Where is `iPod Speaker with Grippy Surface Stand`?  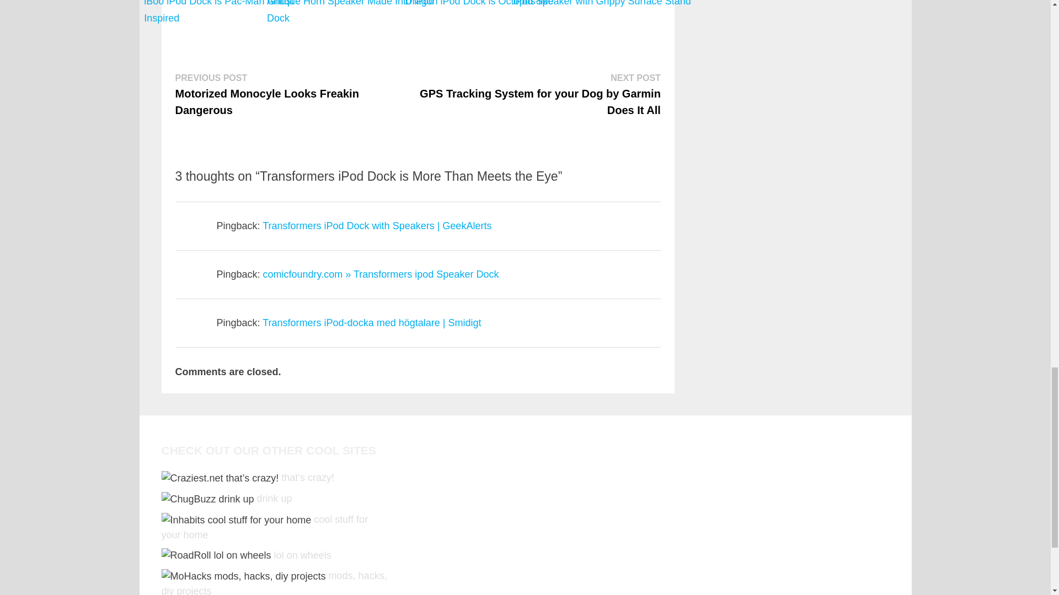 iPod Speaker with Grippy Surface Stand is located at coordinates (602, 14).